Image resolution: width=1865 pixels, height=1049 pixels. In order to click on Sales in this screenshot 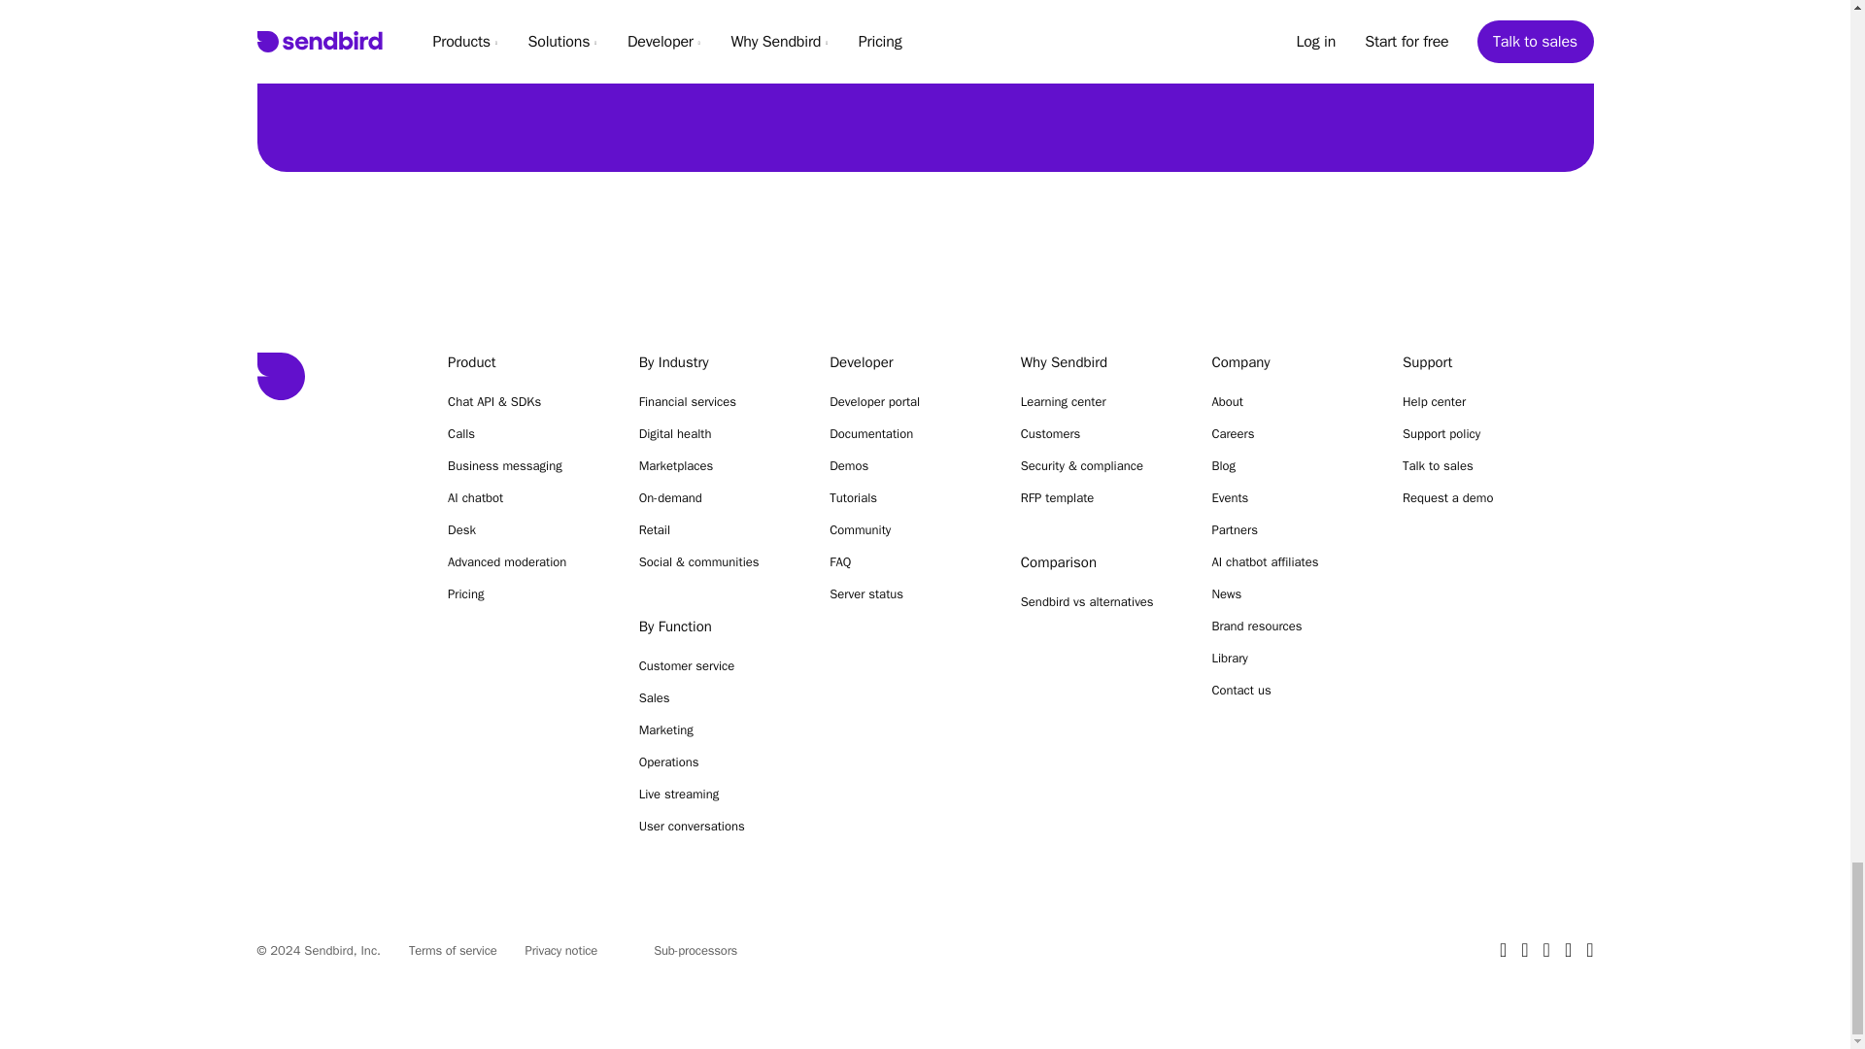, I will do `click(715, 697)`.